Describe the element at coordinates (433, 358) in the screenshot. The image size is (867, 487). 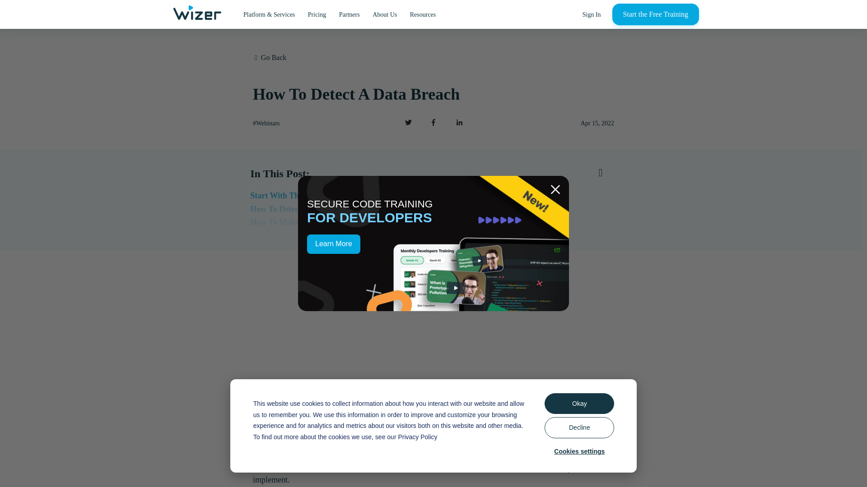
I see `YouTube video player` at that location.